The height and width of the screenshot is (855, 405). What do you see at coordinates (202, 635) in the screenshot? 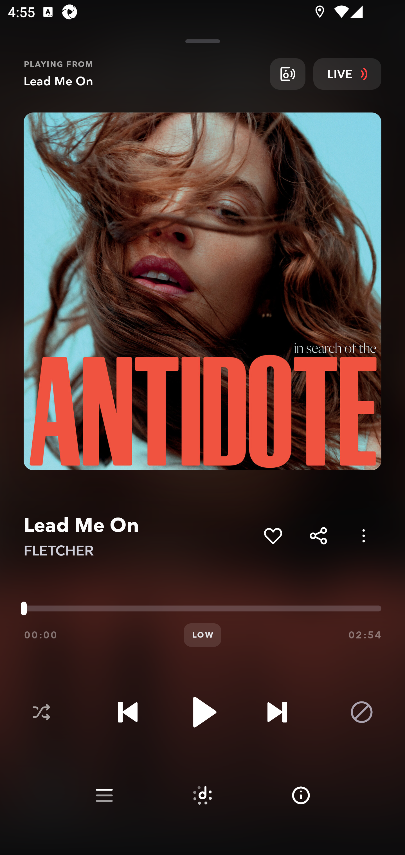
I see `LOW` at bounding box center [202, 635].